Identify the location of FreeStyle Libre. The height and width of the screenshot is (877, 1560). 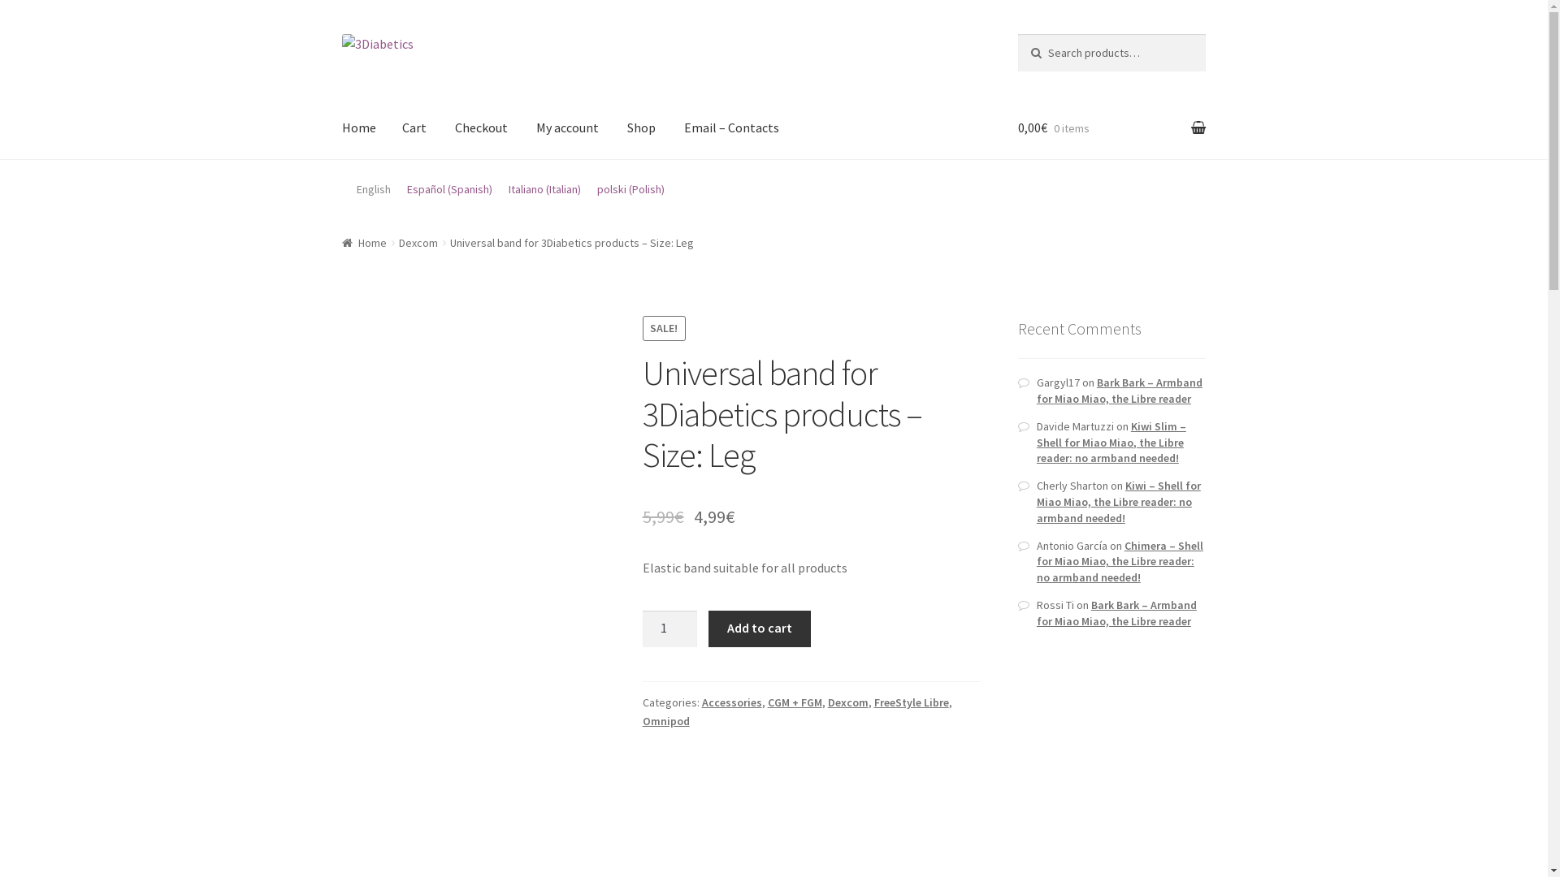
(912, 702).